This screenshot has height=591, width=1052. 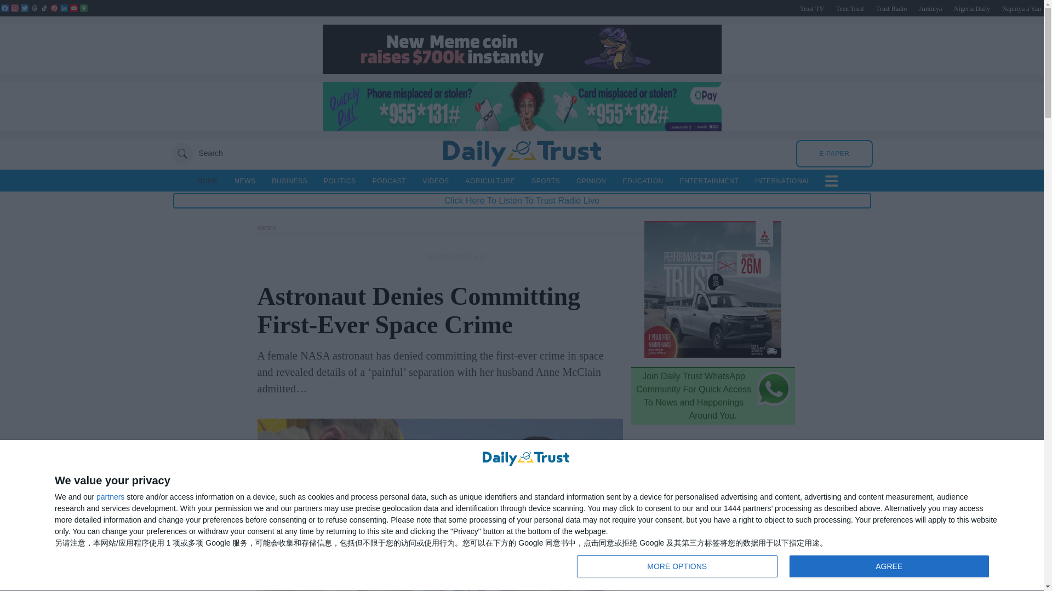 What do you see at coordinates (522, 153) in the screenshot?
I see `Dailytrust` at bounding box center [522, 153].